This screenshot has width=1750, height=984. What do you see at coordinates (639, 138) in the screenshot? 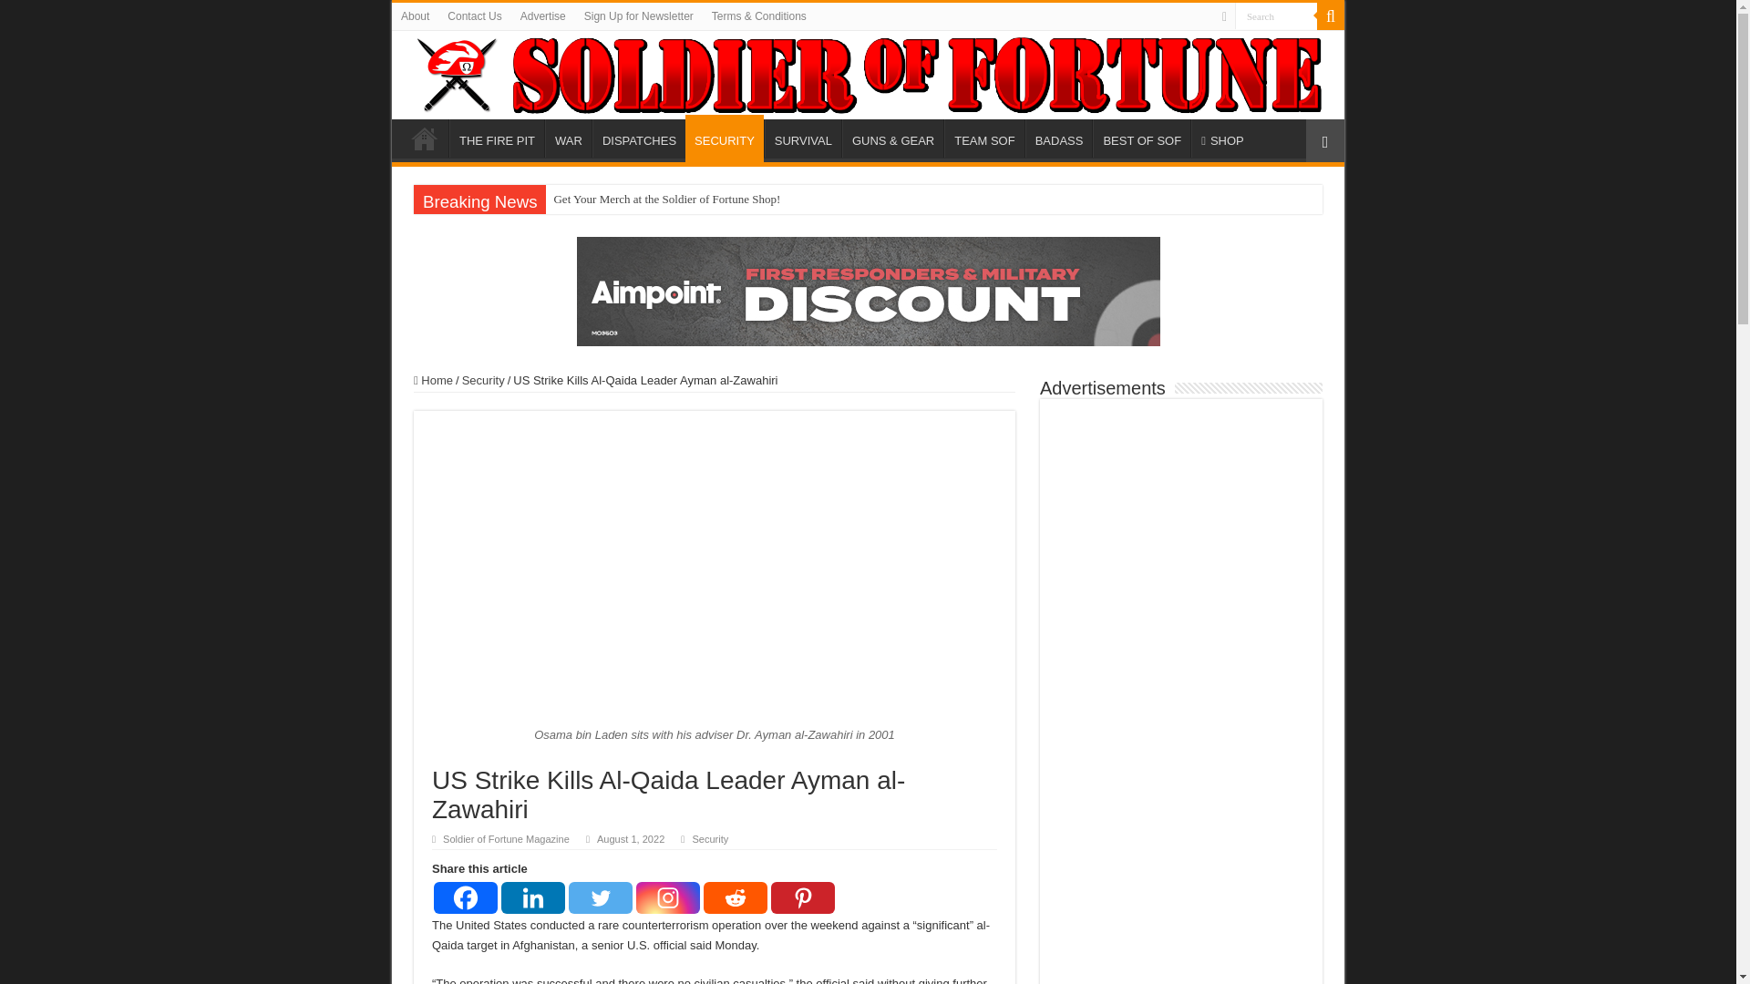
I see `DISPATCHES` at bounding box center [639, 138].